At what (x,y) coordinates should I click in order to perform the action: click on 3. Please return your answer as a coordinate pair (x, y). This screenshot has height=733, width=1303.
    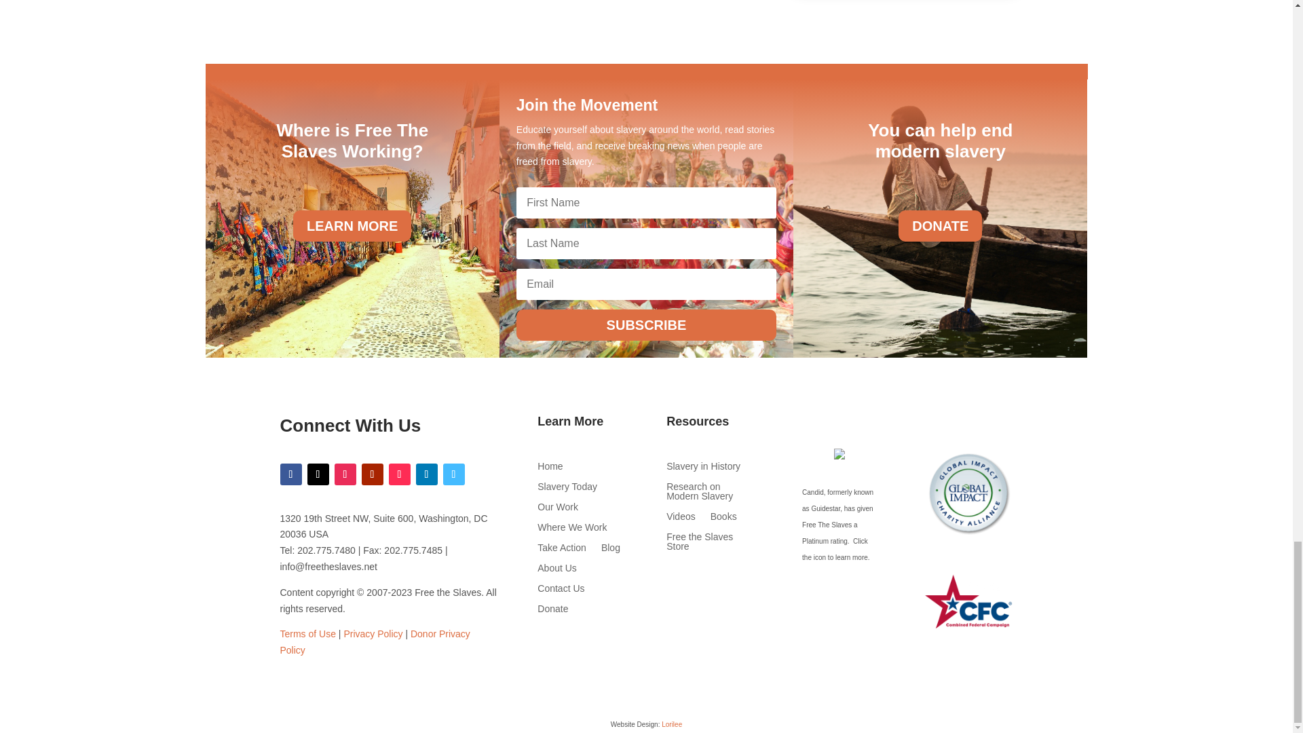
    Looking at the image, I should click on (968, 493).